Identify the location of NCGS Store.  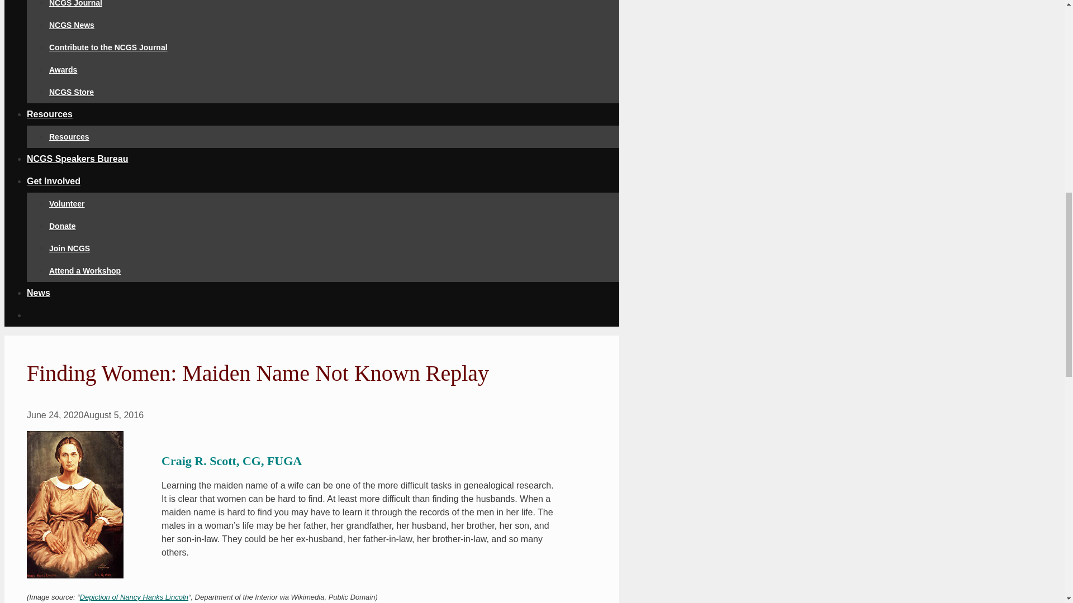
(72, 92).